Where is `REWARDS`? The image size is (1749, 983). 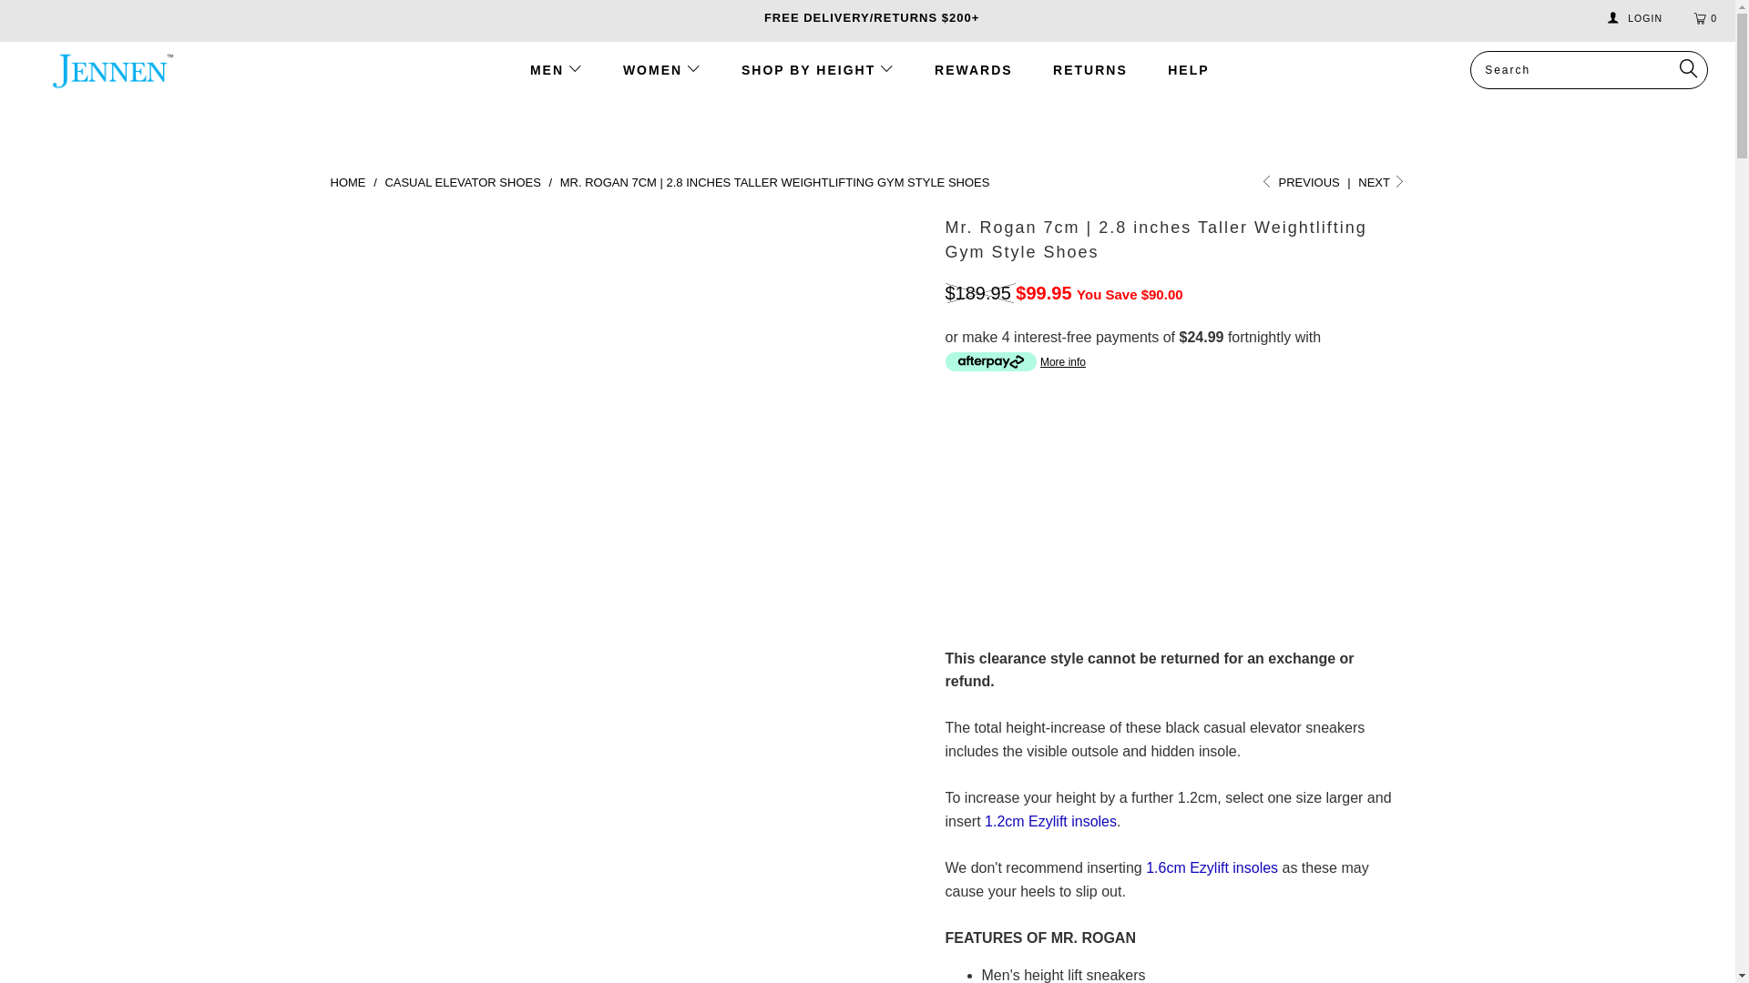 REWARDS is located at coordinates (974, 71).